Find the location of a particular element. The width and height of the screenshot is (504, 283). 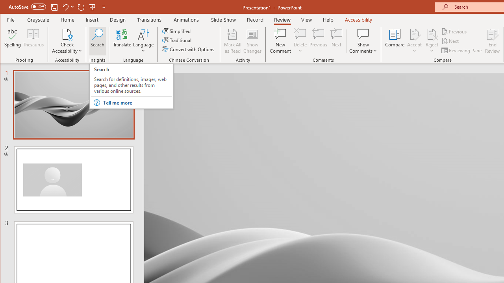

New Comment is located at coordinates (280, 41).